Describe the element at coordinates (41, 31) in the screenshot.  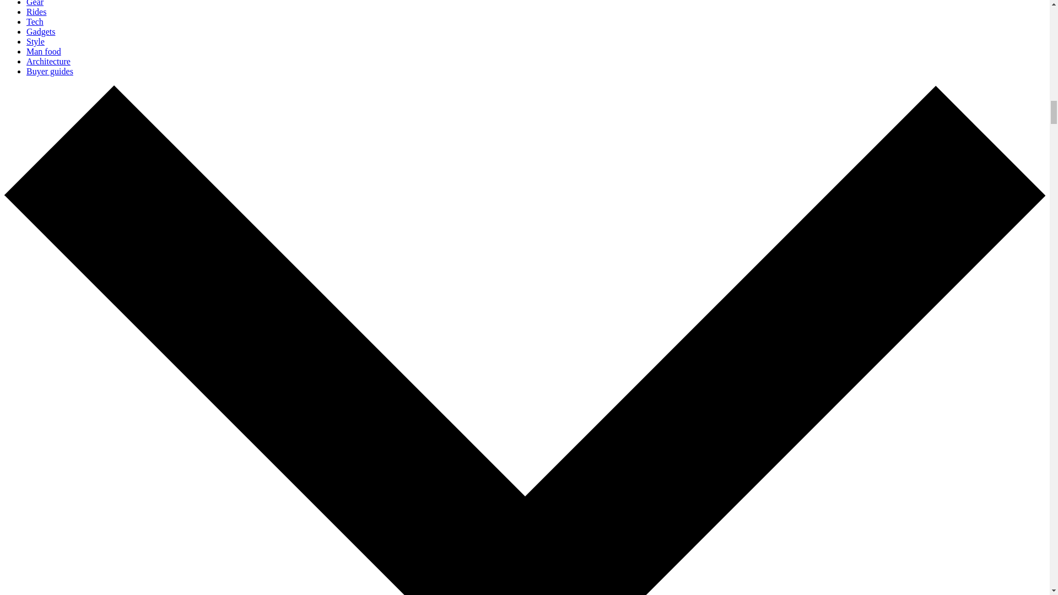
I see `Gadgets` at that location.